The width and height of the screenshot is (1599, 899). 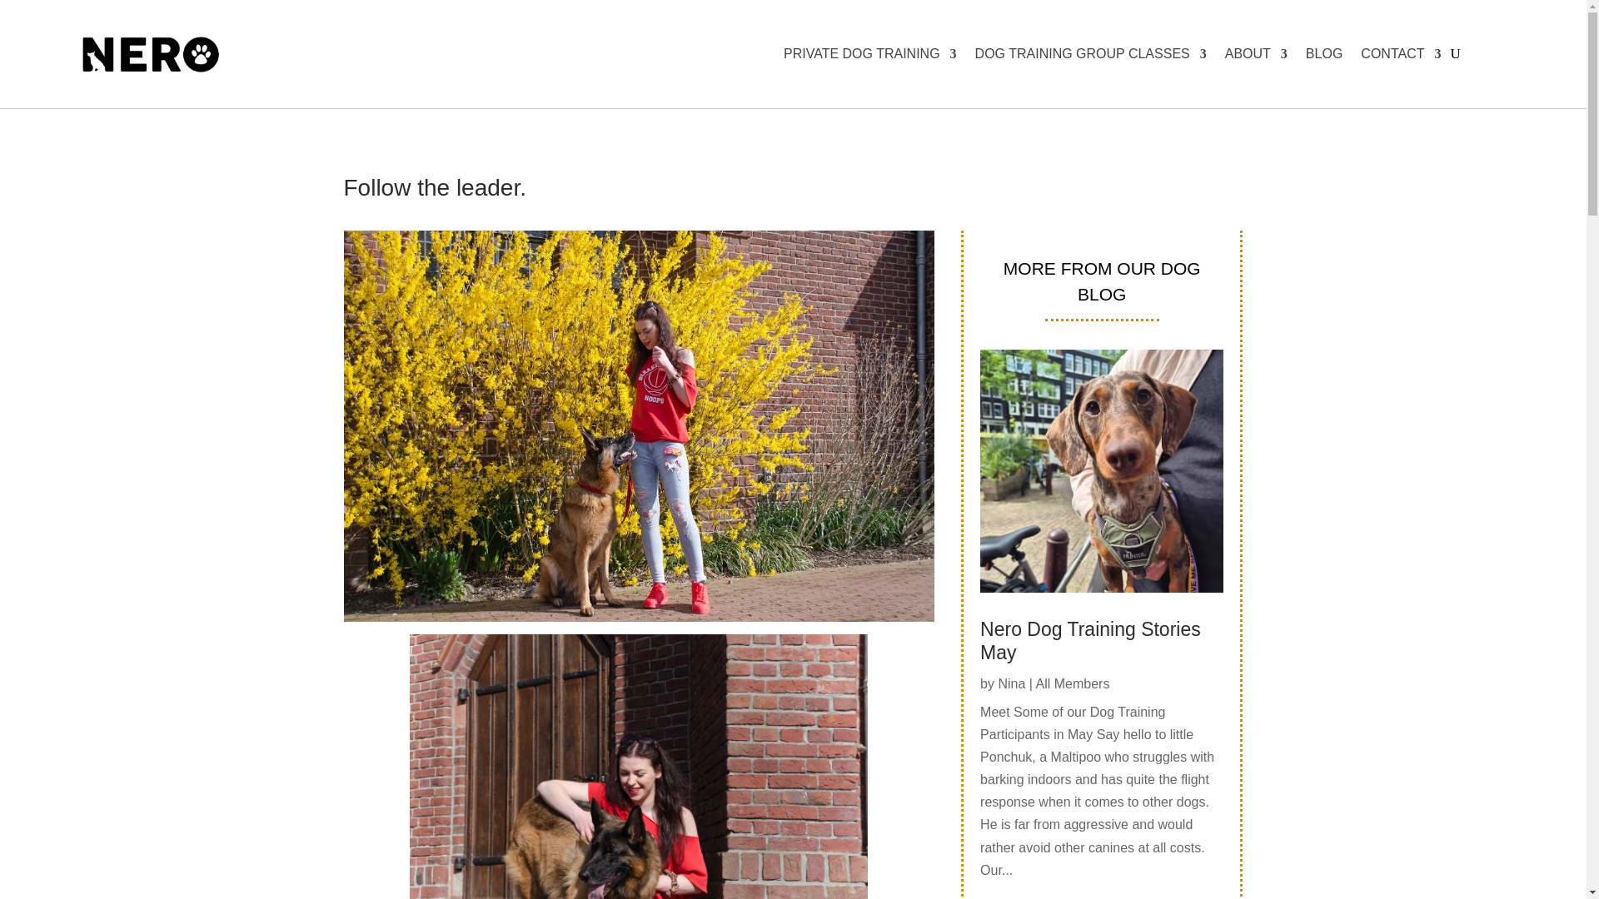 I want to click on DOG TRAINING GROUP CLASSES, so click(x=1091, y=53).